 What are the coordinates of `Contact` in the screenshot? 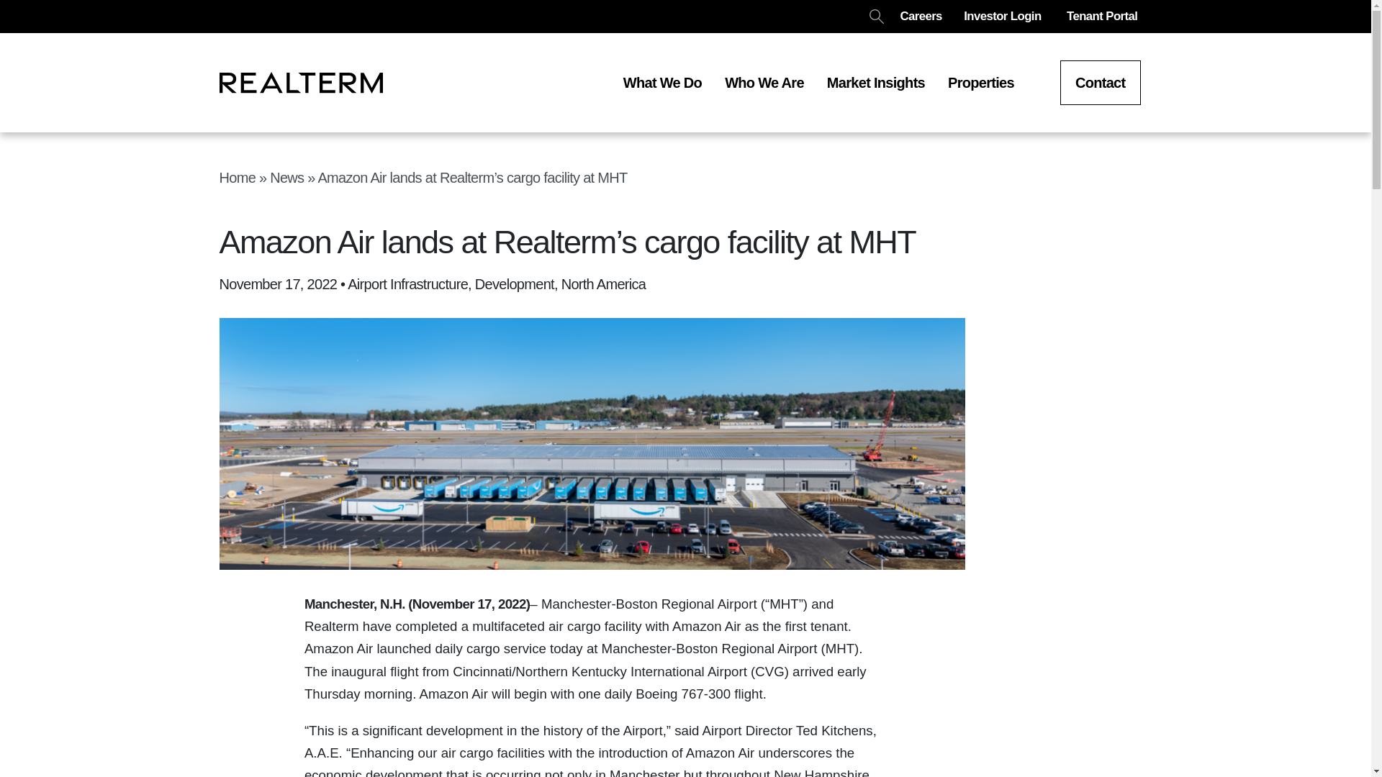 It's located at (1100, 82).